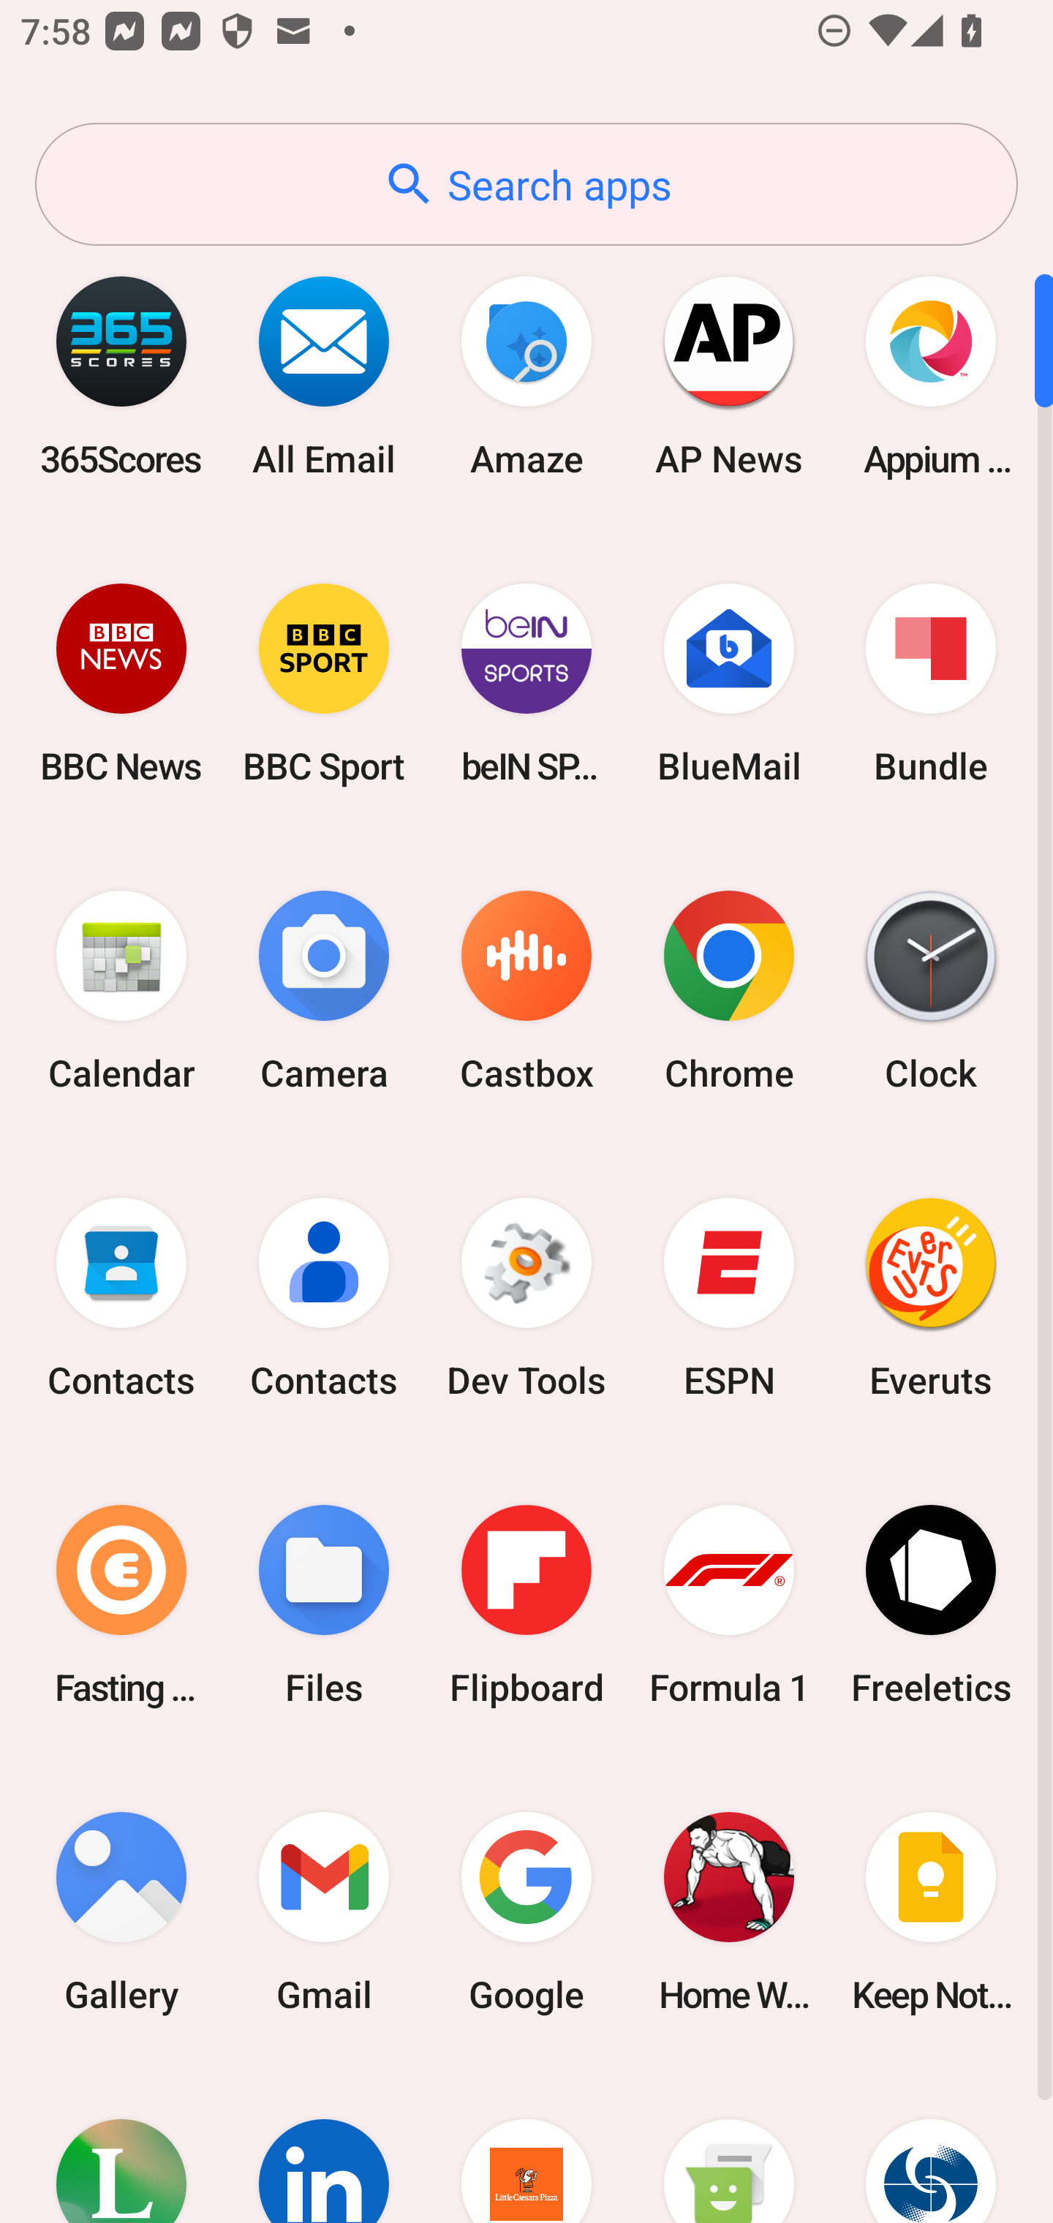  What do you see at coordinates (931, 683) in the screenshot?
I see `Bundle` at bounding box center [931, 683].